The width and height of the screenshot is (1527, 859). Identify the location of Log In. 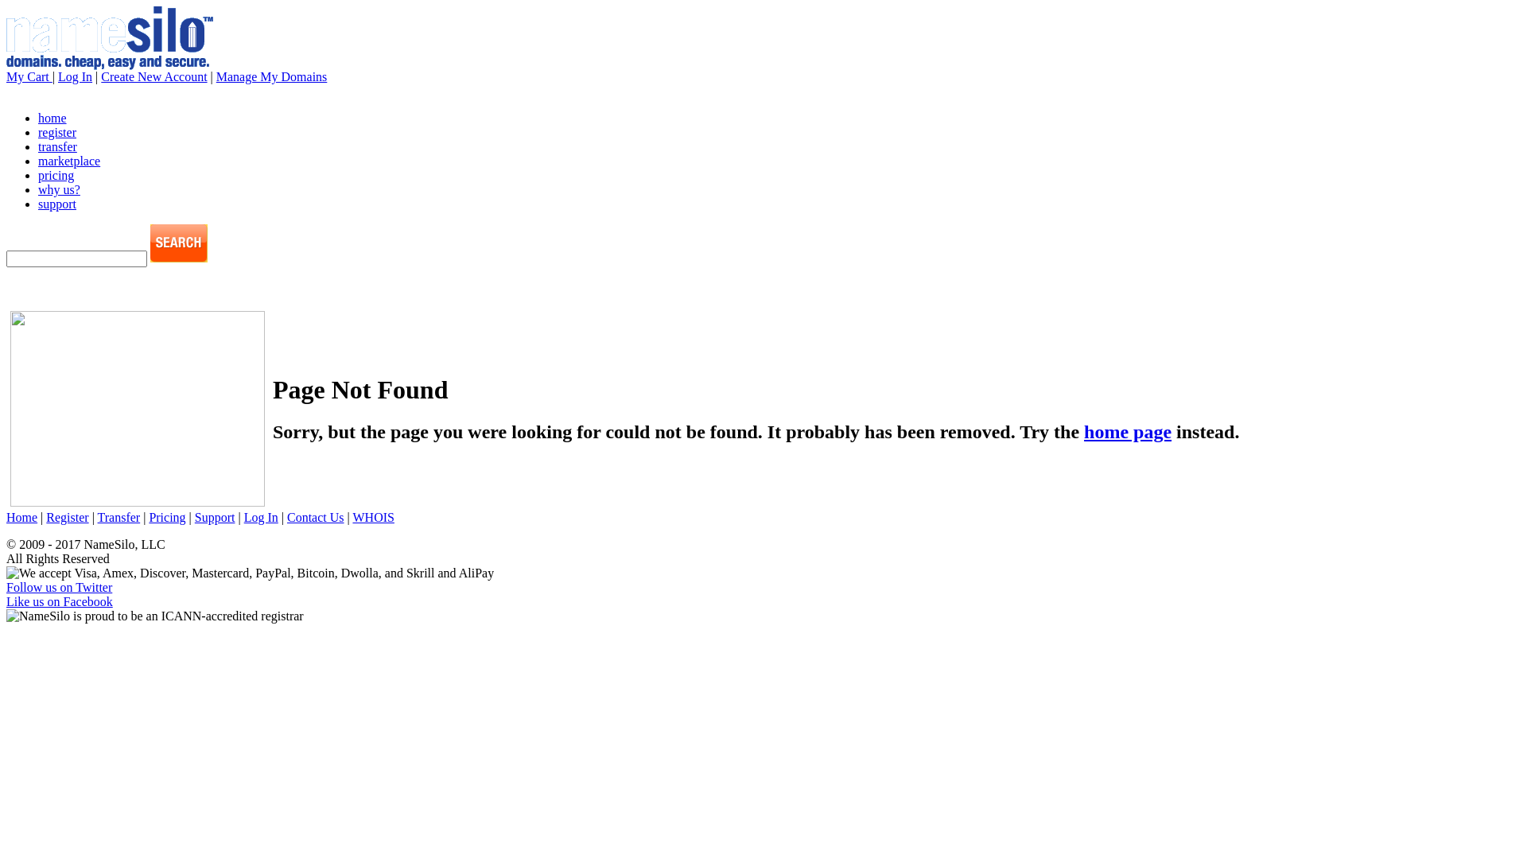
(75, 76).